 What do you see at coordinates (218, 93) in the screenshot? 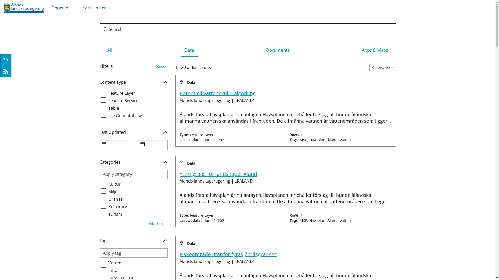
I see `Potentiell vattenbruk - algodling` at bounding box center [218, 93].